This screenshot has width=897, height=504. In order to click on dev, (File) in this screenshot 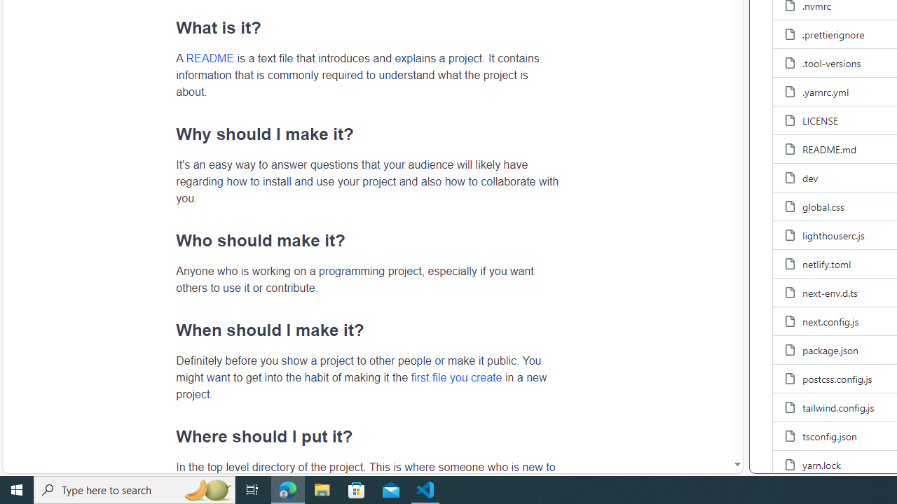, I will do `click(810, 178)`.